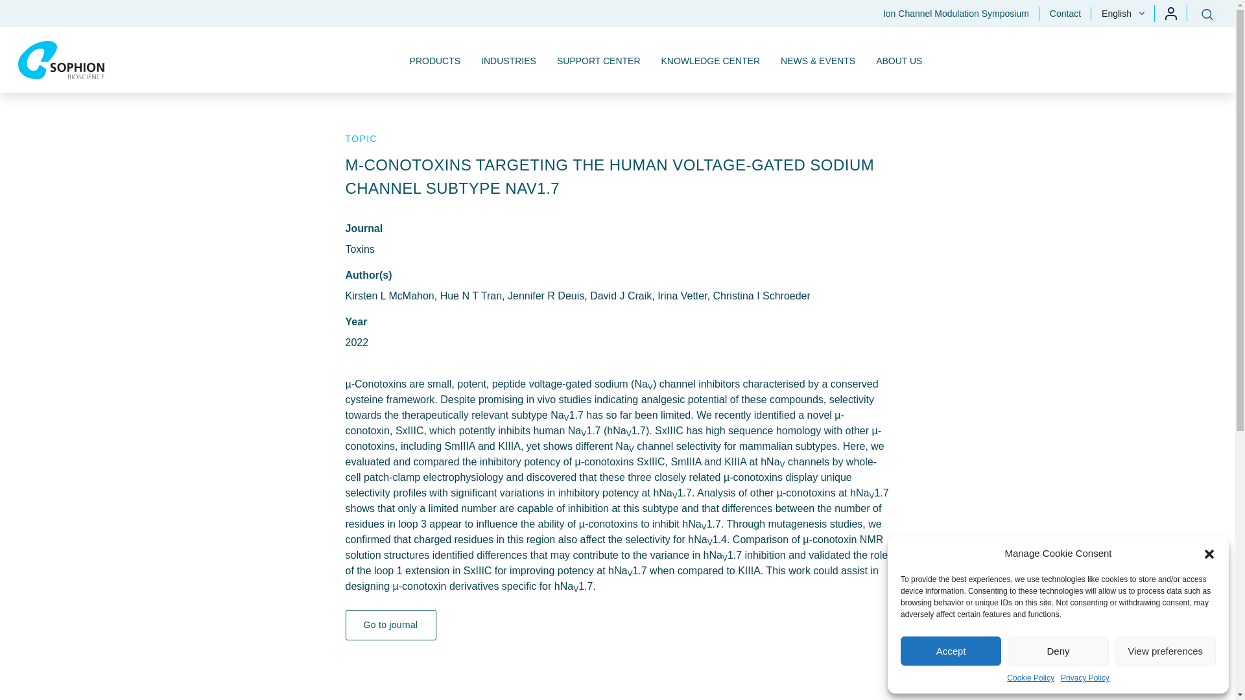 This screenshot has width=1245, height=700. I want to click on Ion Channel Modulation Symposium, so click(956, 13).